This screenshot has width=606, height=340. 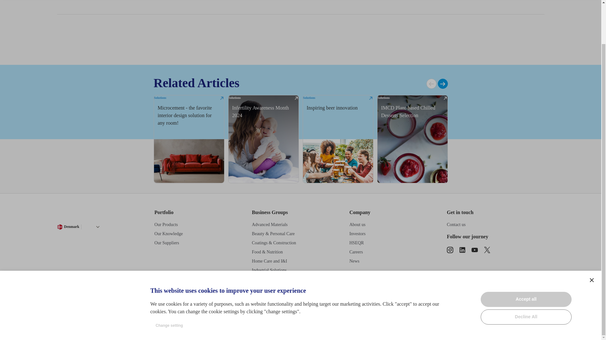 What do you see at coordinates (591, 234) in the screenshot?
I see `Settings` at bounding box center [591, 234].